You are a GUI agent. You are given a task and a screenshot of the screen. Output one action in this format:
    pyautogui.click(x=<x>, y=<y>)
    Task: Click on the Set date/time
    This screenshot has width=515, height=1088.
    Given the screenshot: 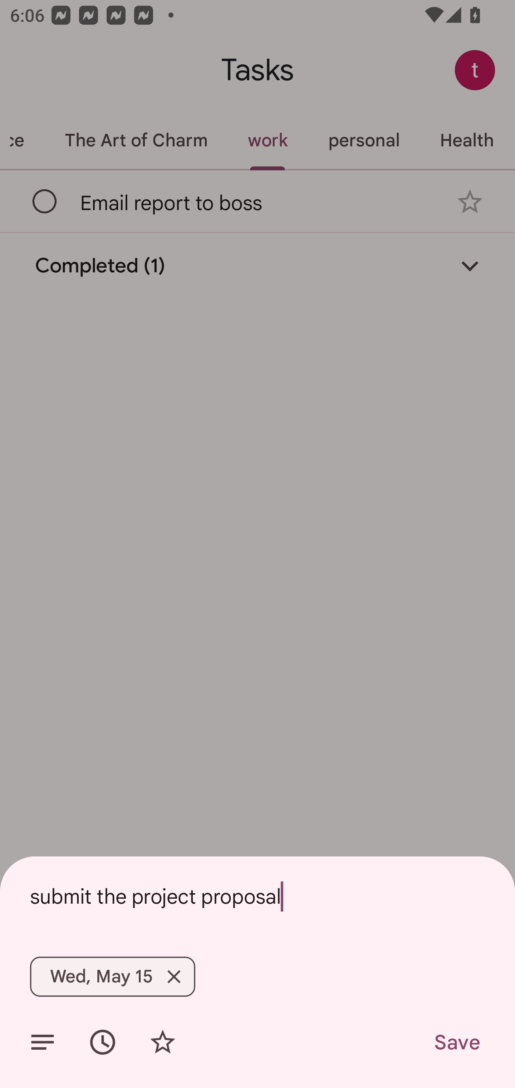 What is the action you would take?
    pyautogui.click(x=103, y=1042)
    